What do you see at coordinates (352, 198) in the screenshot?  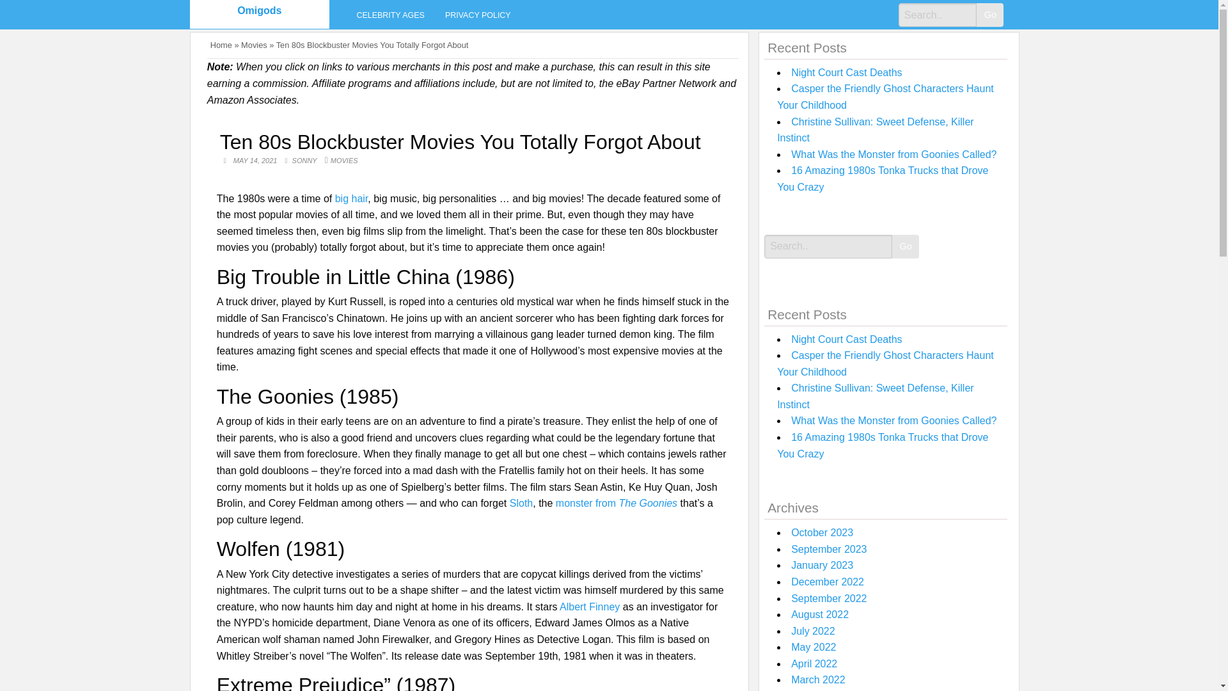 I see `big hair` at bounding box center [352, 198].